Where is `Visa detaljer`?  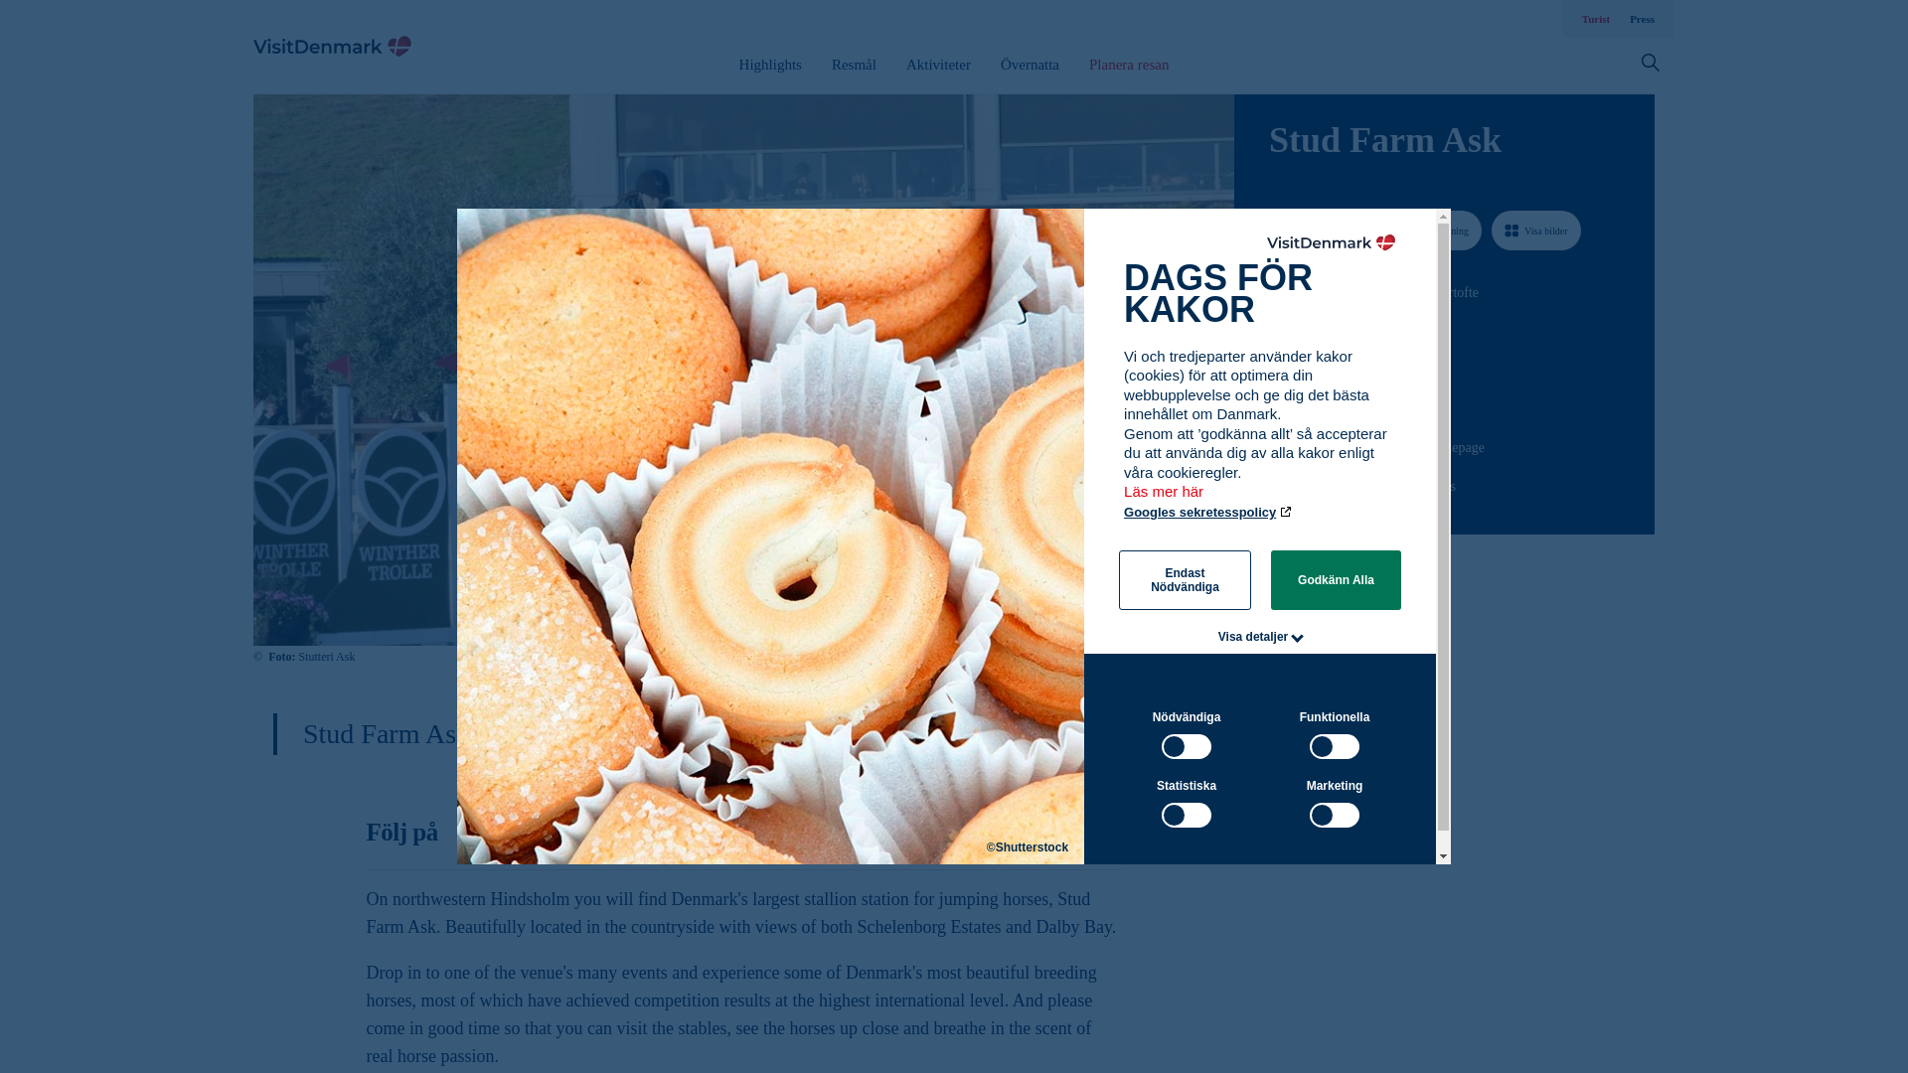 Visa detaljer is located at coordinates (1254, 636).